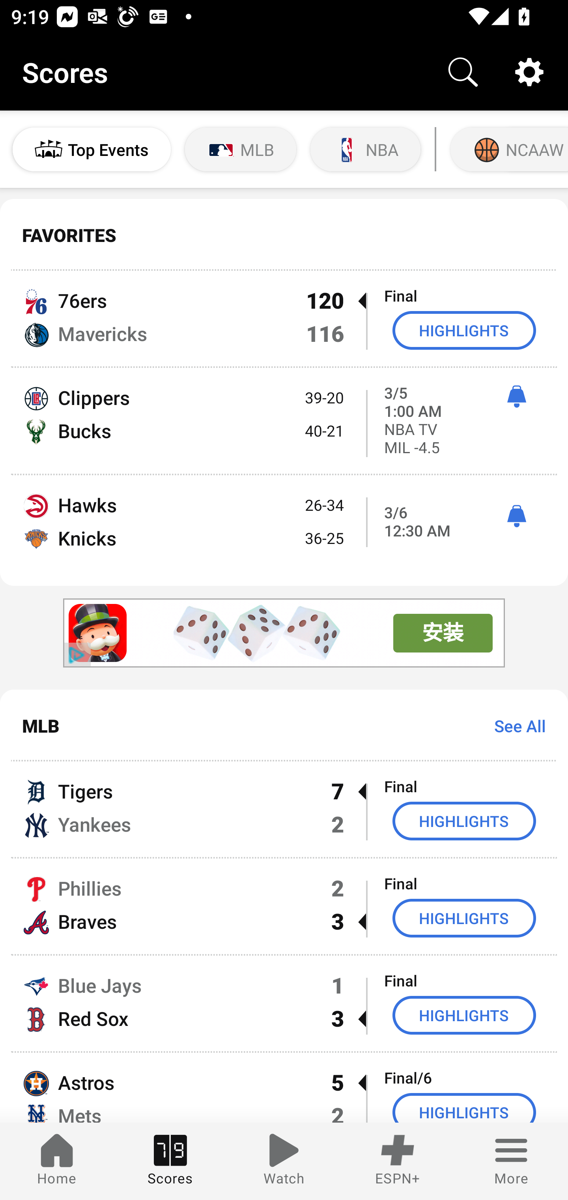 Image resolution: width=568 pixels, height=1200 pixels. Describe the element at coordinates (284, 530) in the screenshot. I see `Hawks 26-34 Knicks 36-25 3/6 12:30 AM ì` at that location.